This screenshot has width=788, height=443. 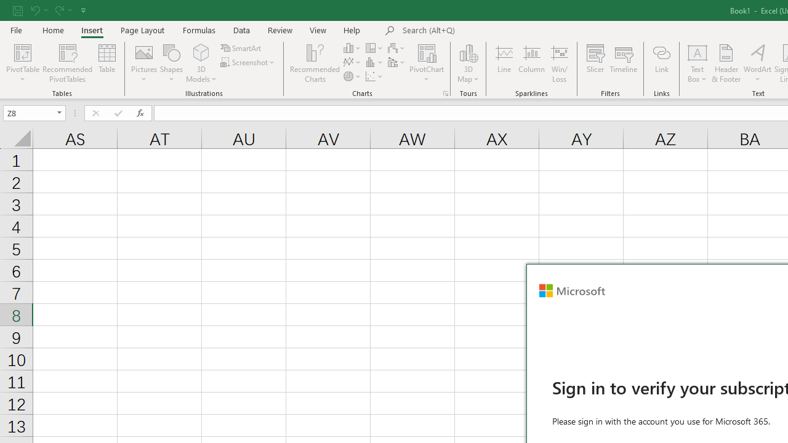 I want to click on Help, so click(x=352, y=30).